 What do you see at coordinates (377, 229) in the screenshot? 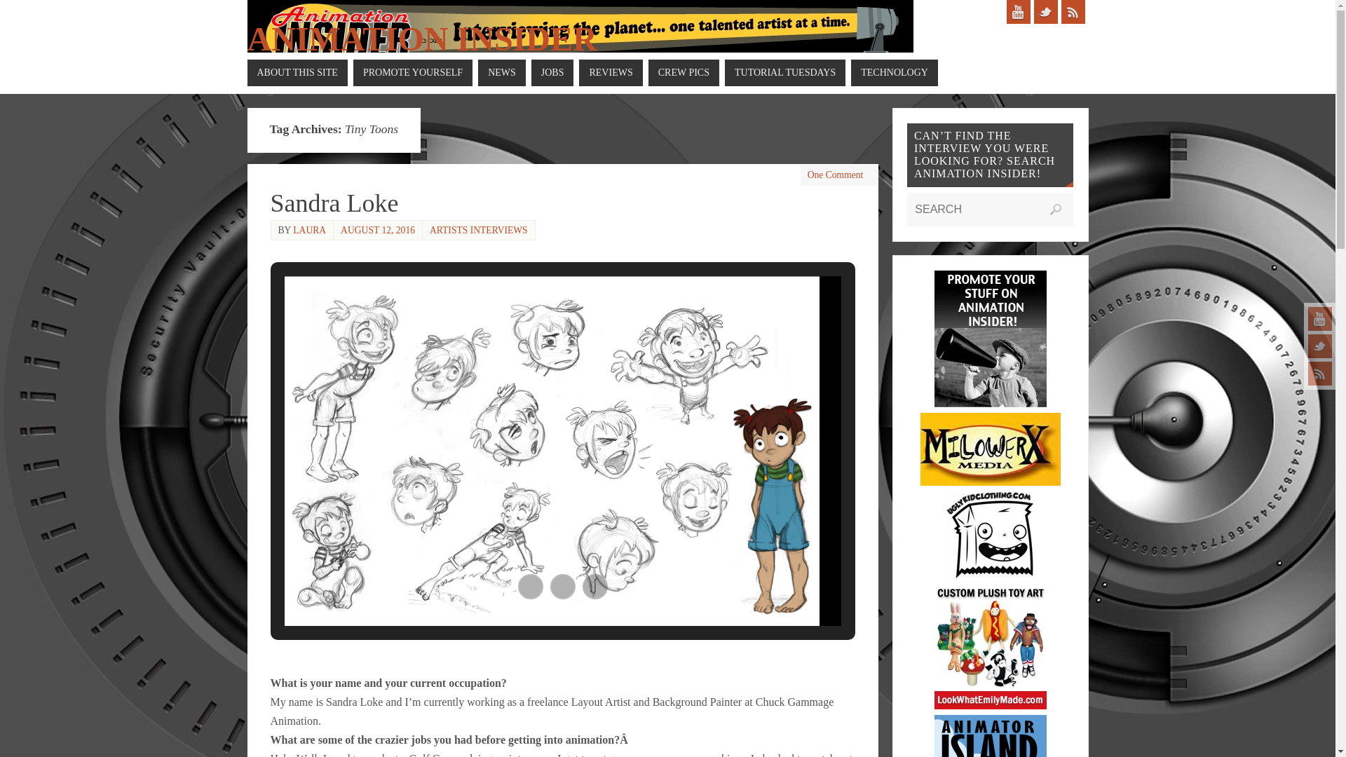
I see `AUGUST 12, 2016` at bounding box center [377, 229].